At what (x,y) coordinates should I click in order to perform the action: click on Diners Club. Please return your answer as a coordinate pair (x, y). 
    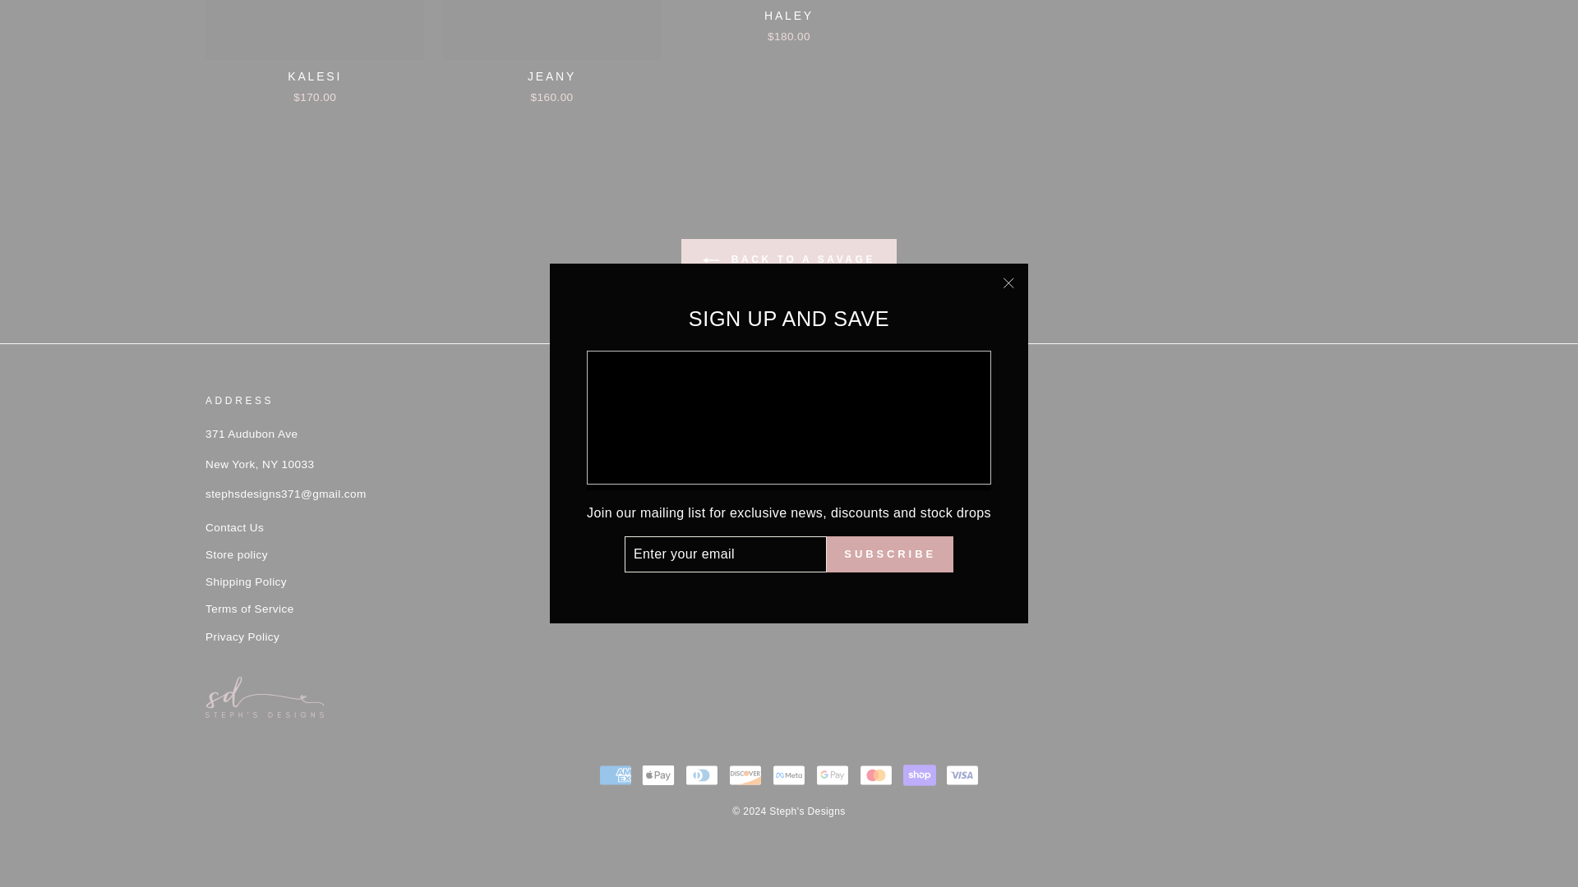
    Looking at the image, I should click on (701, 775).